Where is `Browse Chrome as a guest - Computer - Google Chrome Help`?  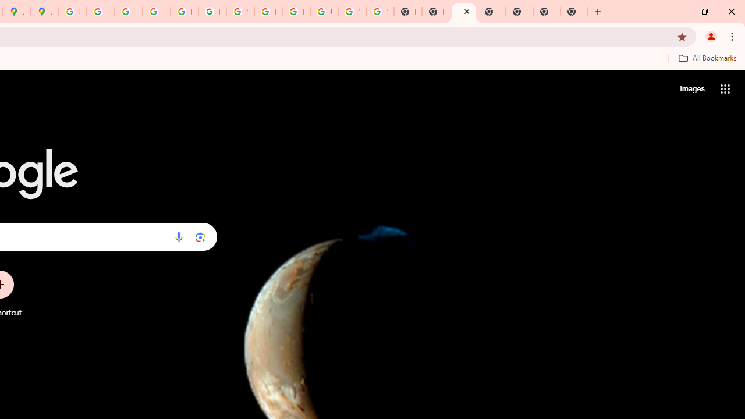
Browse Chrome as a guest - Computer - Google Chrome Help is located at coordinates (268, 12).